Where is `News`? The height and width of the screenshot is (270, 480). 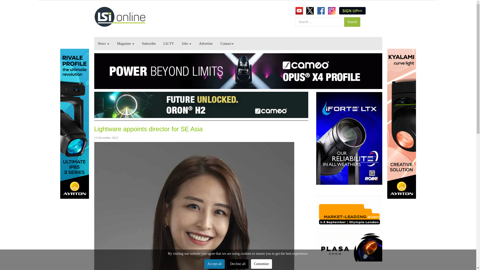 News is located at coordinates (103, 43).